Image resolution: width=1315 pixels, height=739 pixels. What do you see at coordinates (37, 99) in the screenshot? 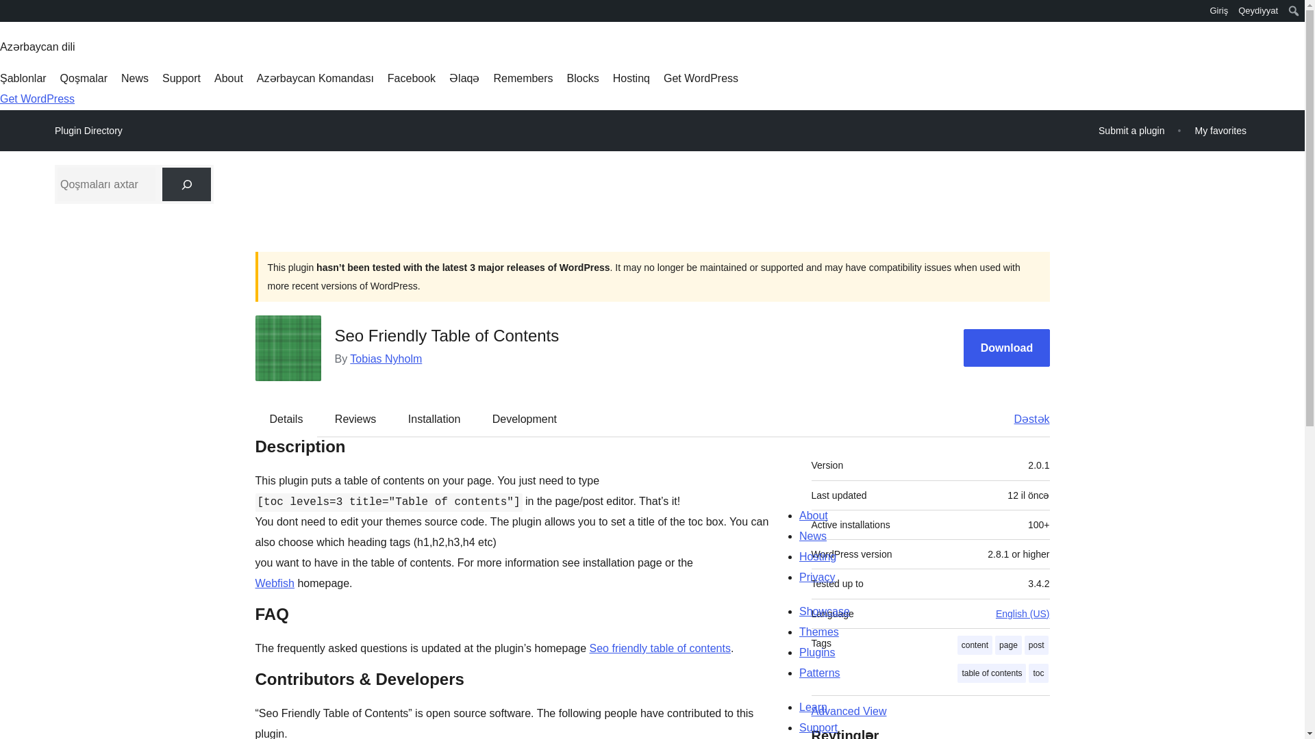
I see `Get WordPress` at bounding box center [37, 99].